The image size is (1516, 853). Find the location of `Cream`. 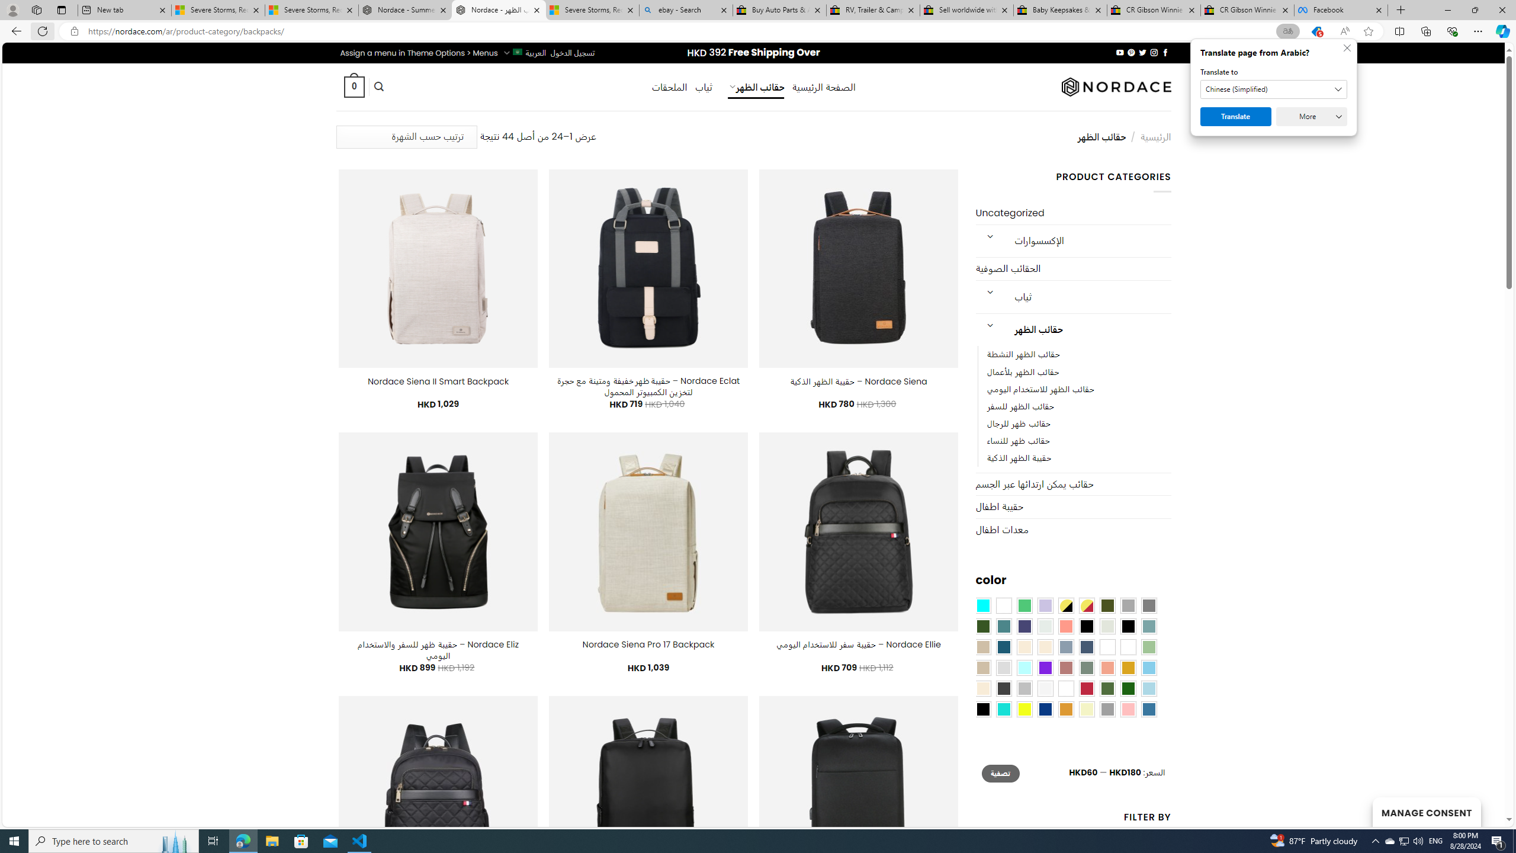

Cream is located at coordinates (1045, 647).